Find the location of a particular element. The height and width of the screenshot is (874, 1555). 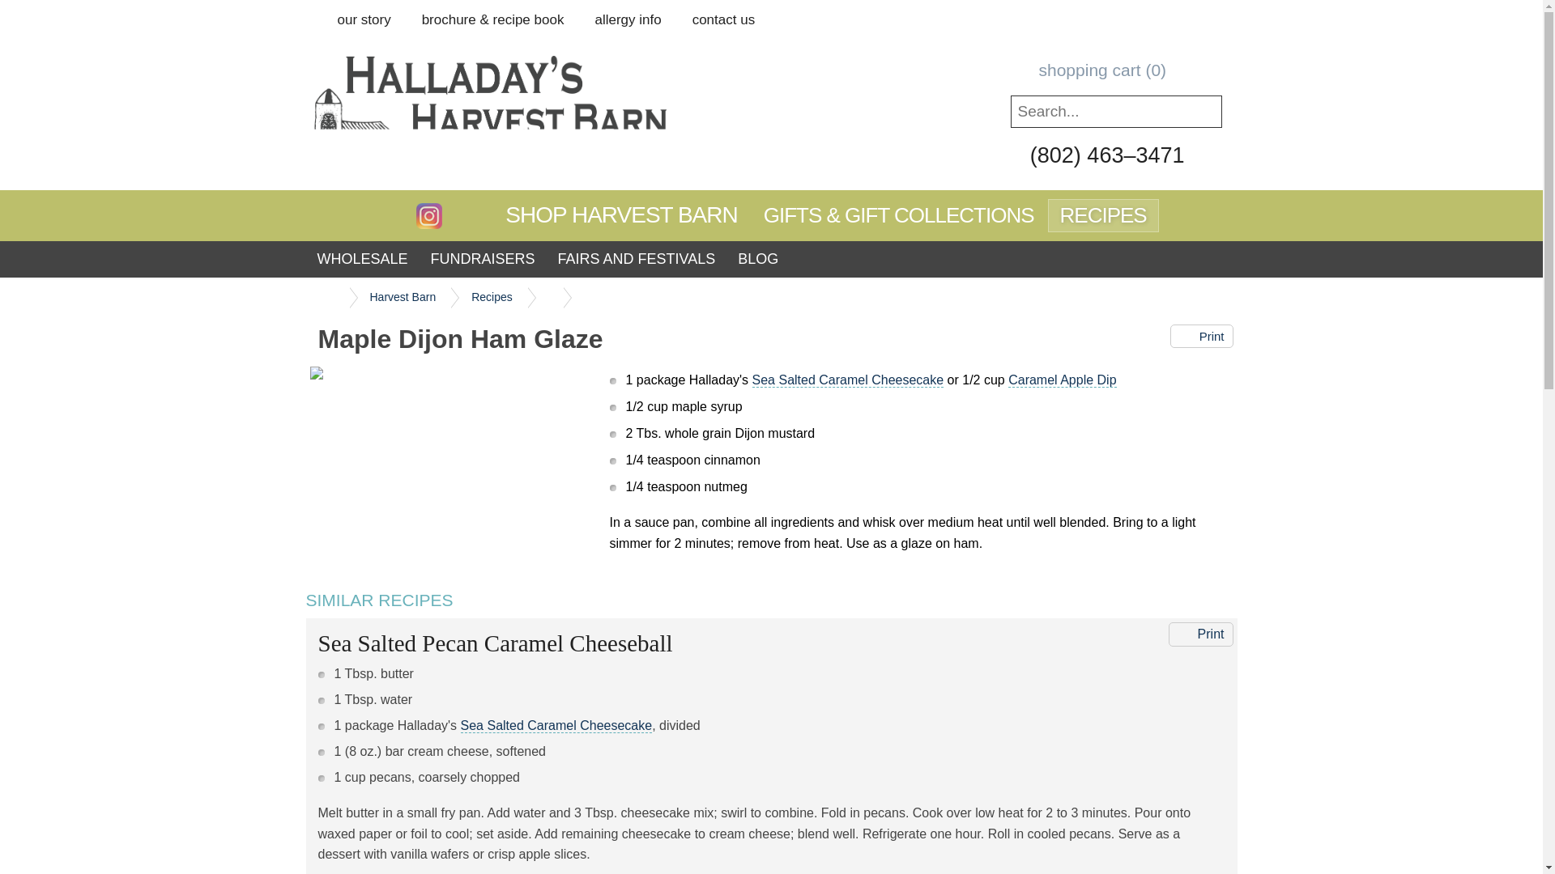

Shopping Cart is located at coordinates (1124, 70).